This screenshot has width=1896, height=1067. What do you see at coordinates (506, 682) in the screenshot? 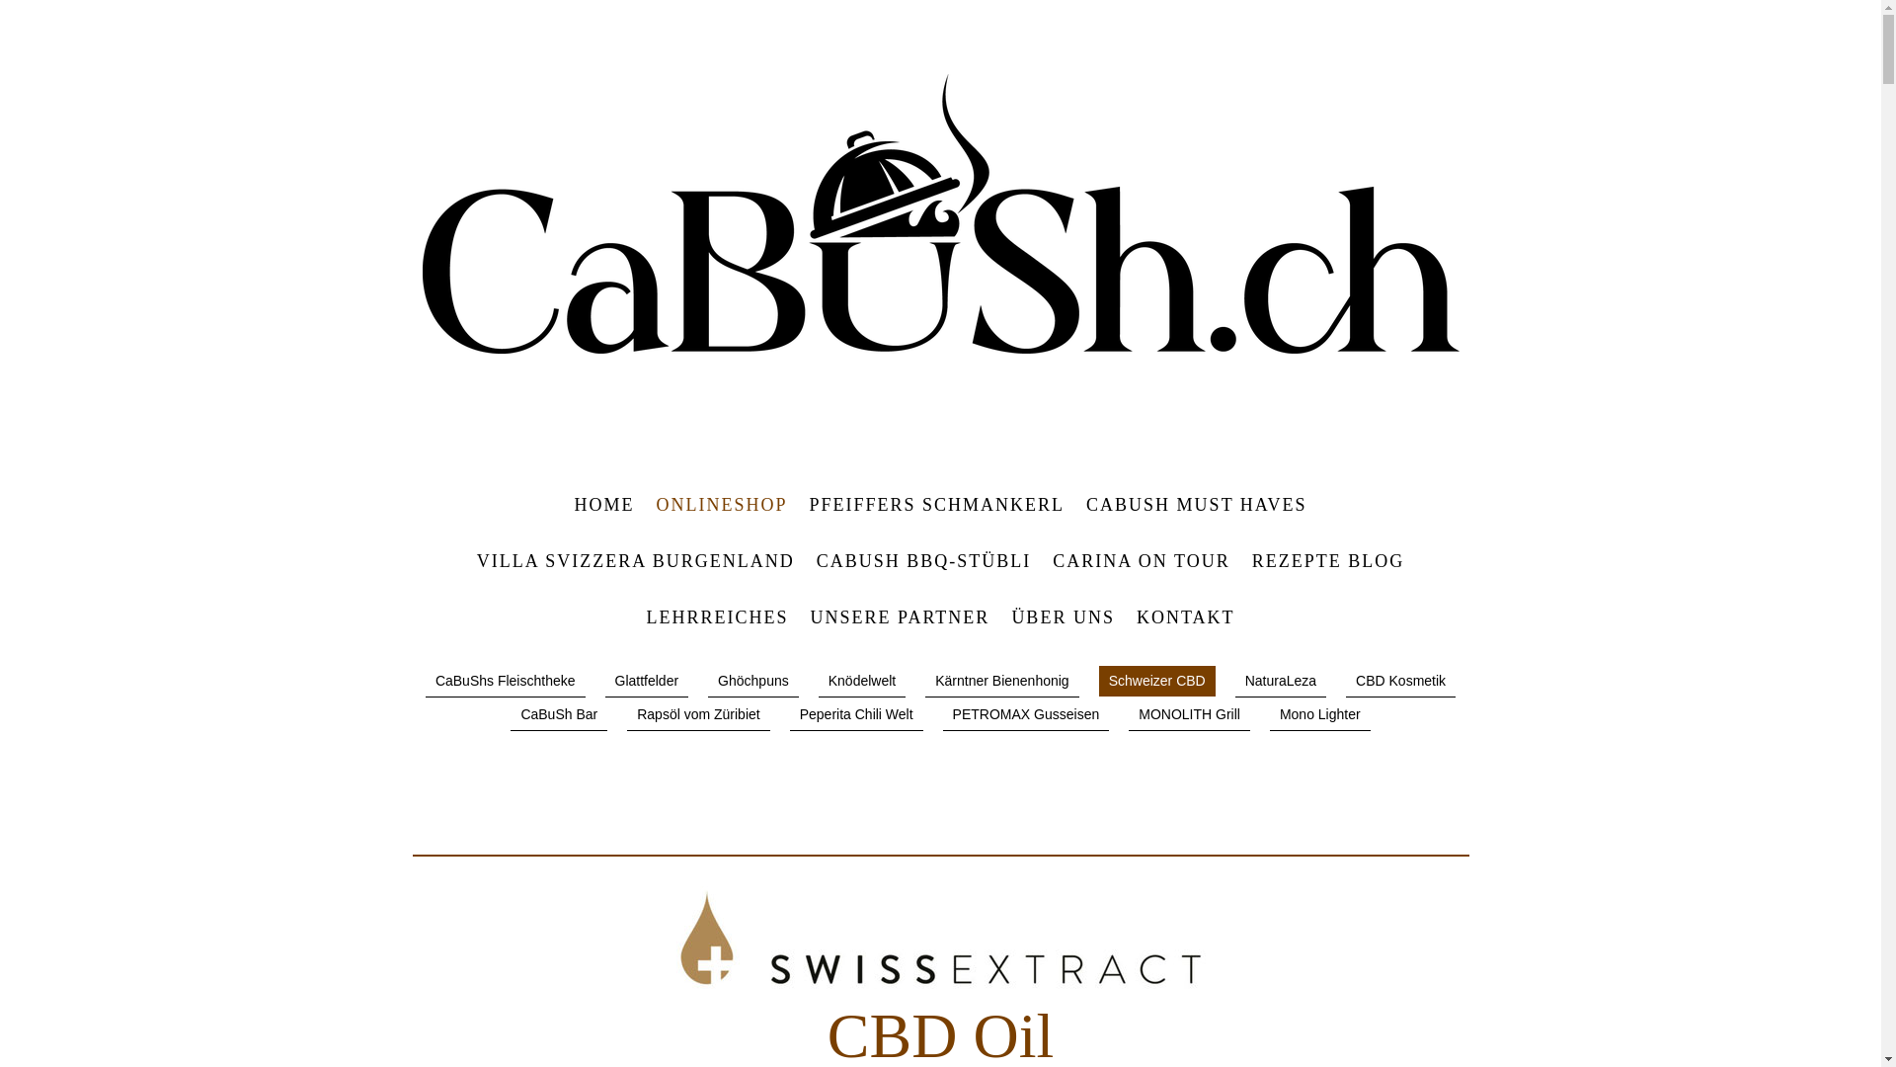
I see `CaBuShs Fleischtheke` at bounding box center [506, 682].